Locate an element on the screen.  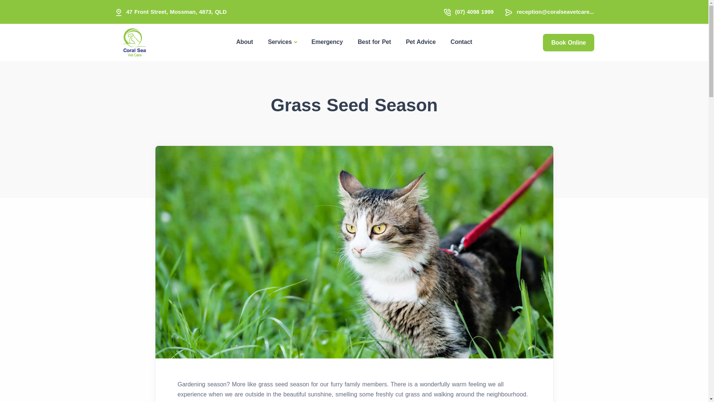
47 Front Street, Mossman, 4873, QLD is located at coordinates (177, 12).